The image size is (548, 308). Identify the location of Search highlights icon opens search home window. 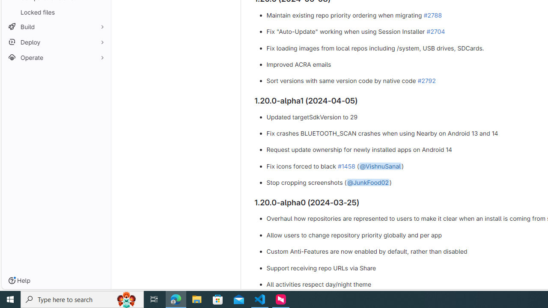
(127, 299).